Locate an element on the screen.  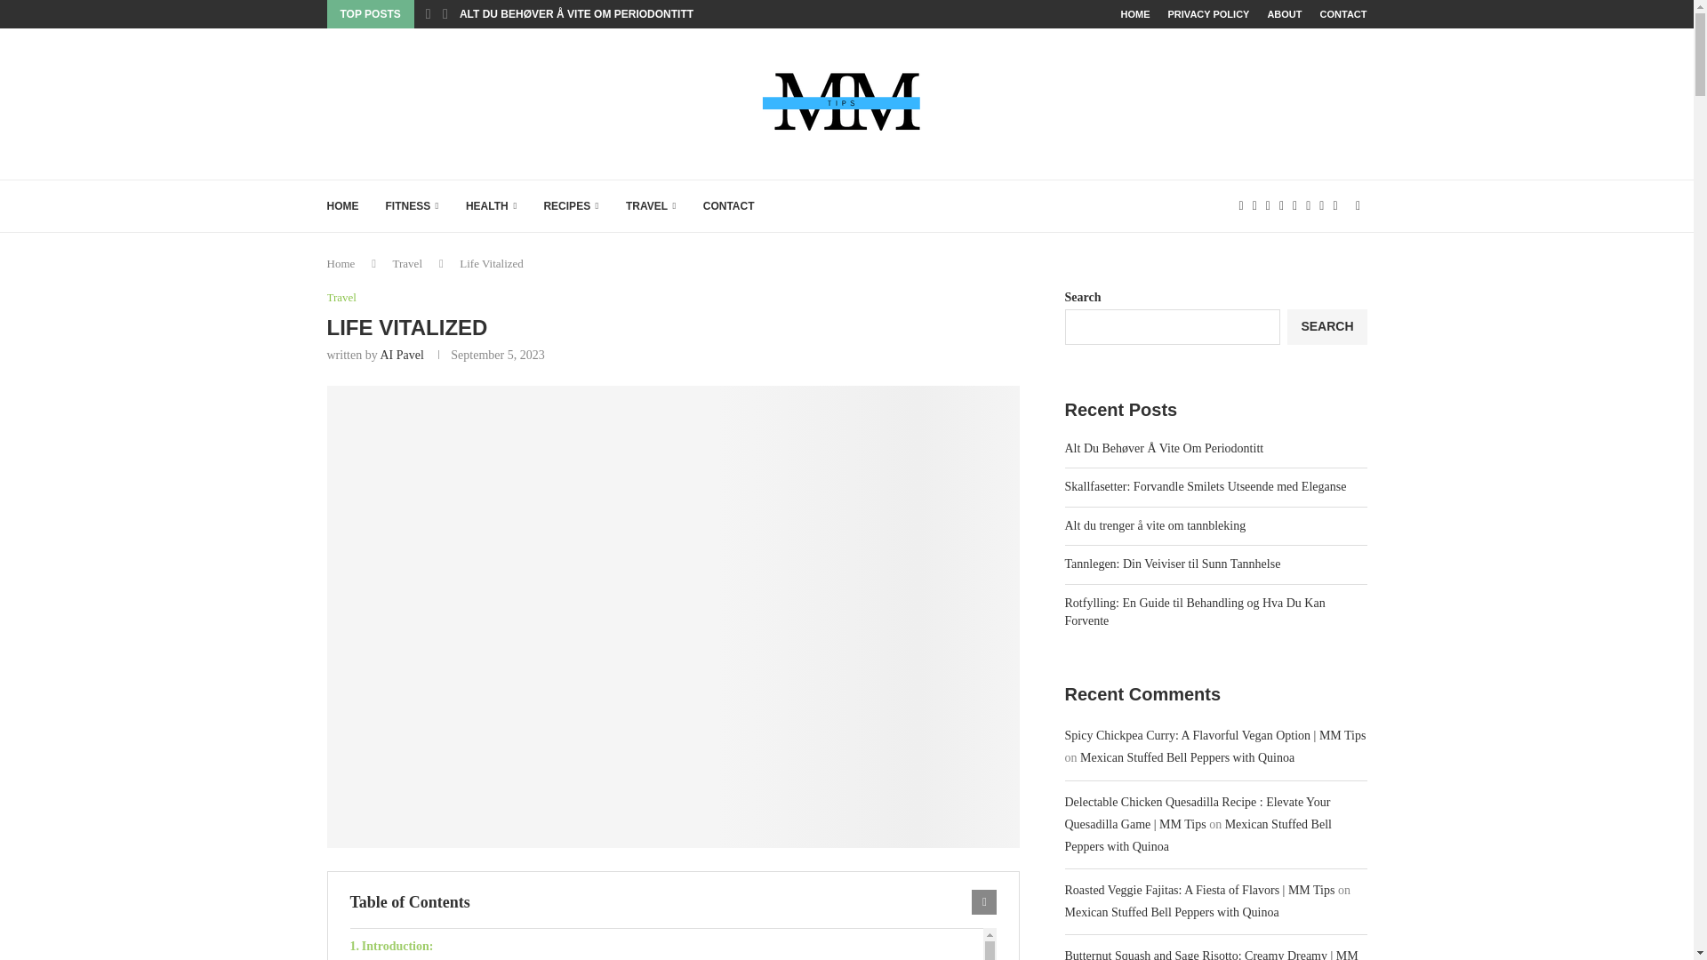
PRIVACY POLICY is located at coordinates (1208, 14).